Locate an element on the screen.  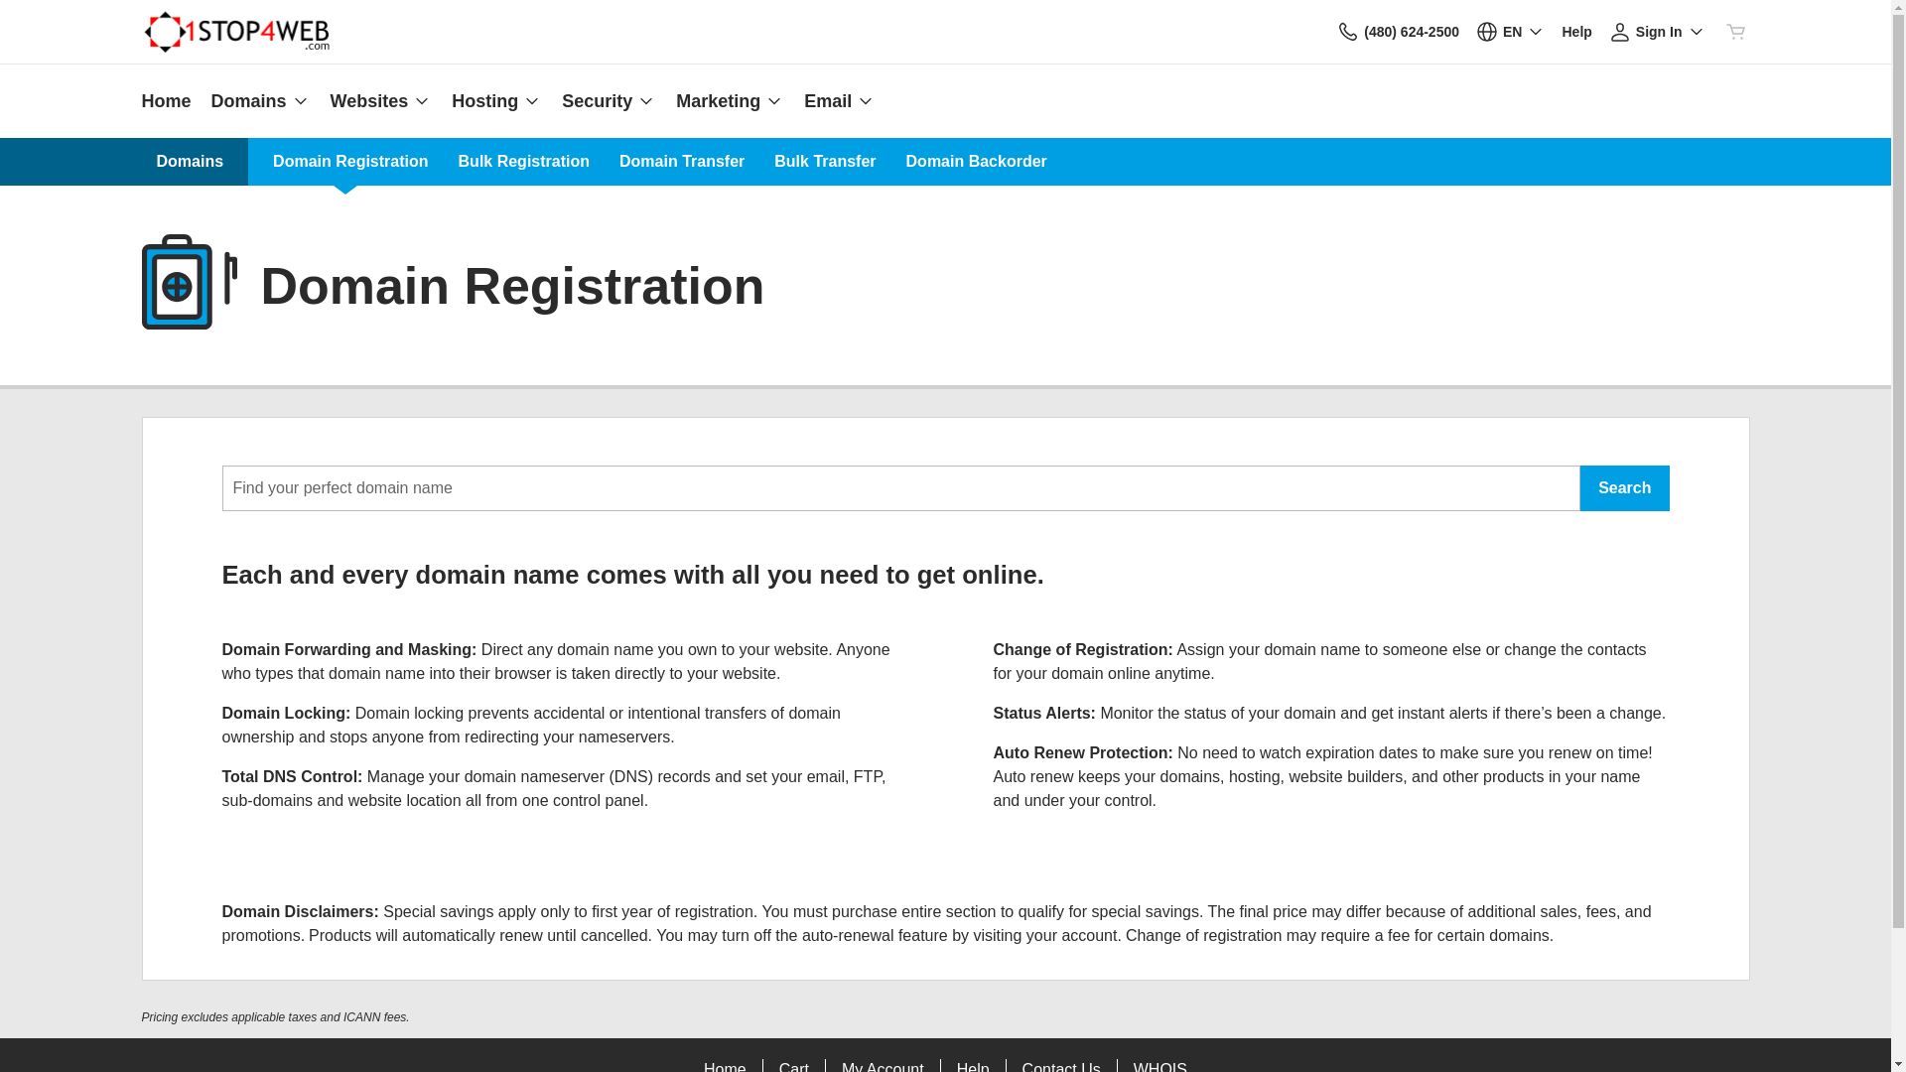
Bulk Transfer is located at coordinates (825, 161).